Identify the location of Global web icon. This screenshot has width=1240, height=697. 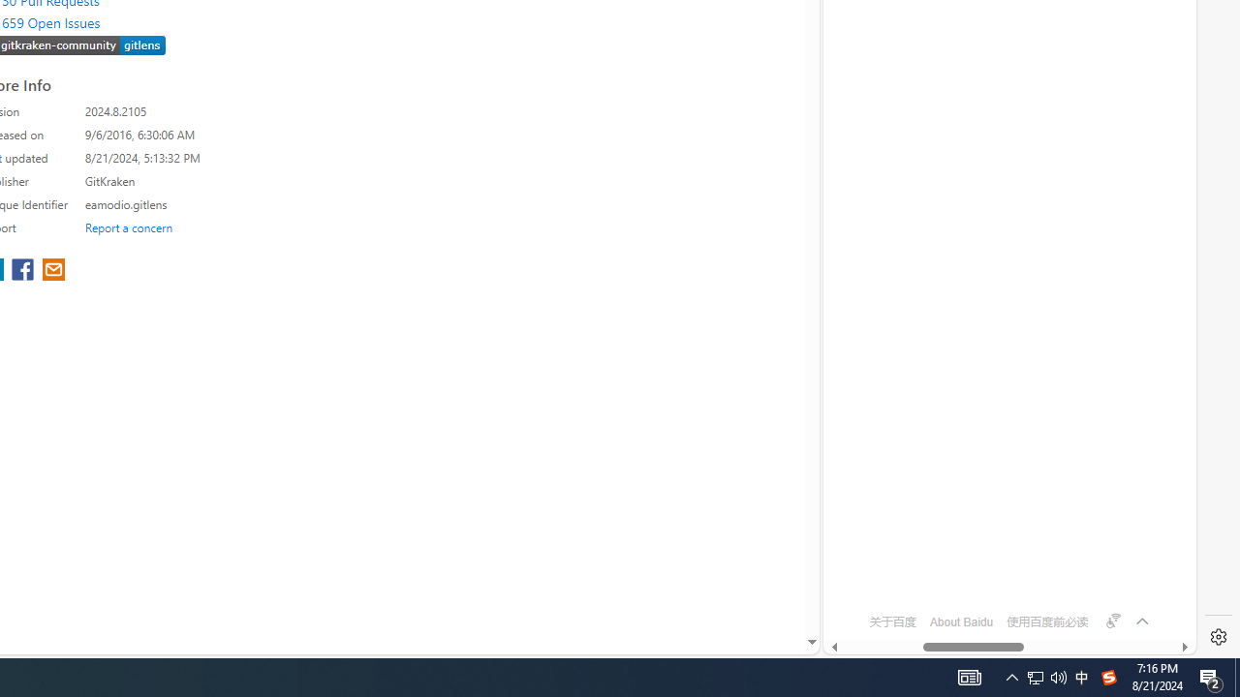
(860, 568).